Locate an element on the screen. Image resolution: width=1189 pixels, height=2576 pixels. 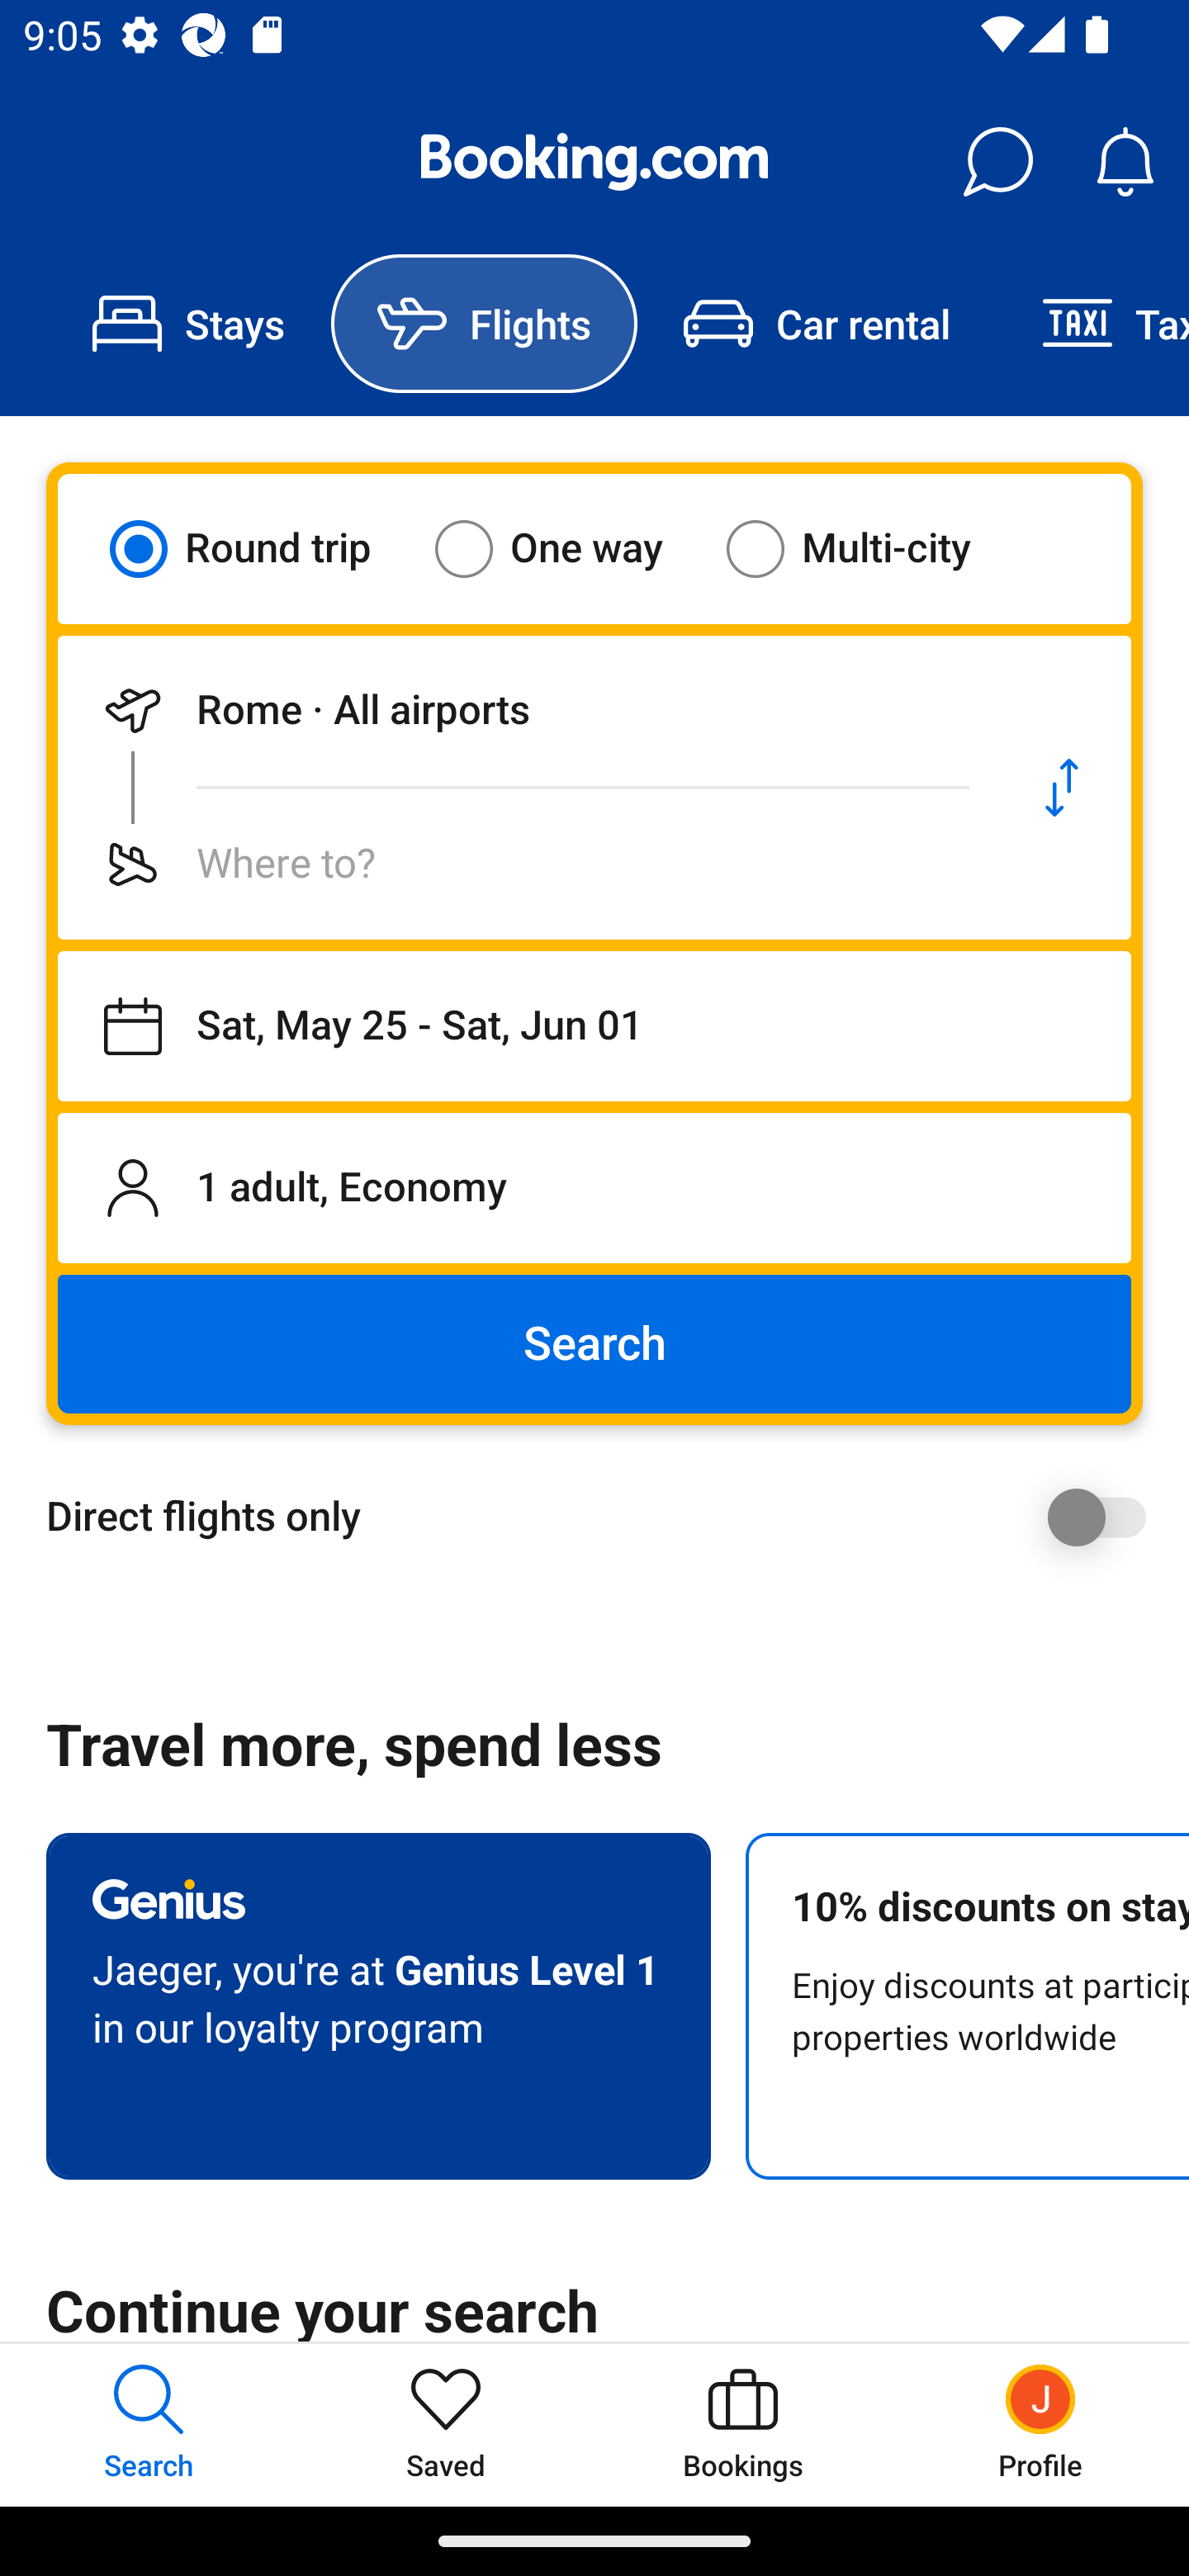
Search is located at coordinates (594, 1344).